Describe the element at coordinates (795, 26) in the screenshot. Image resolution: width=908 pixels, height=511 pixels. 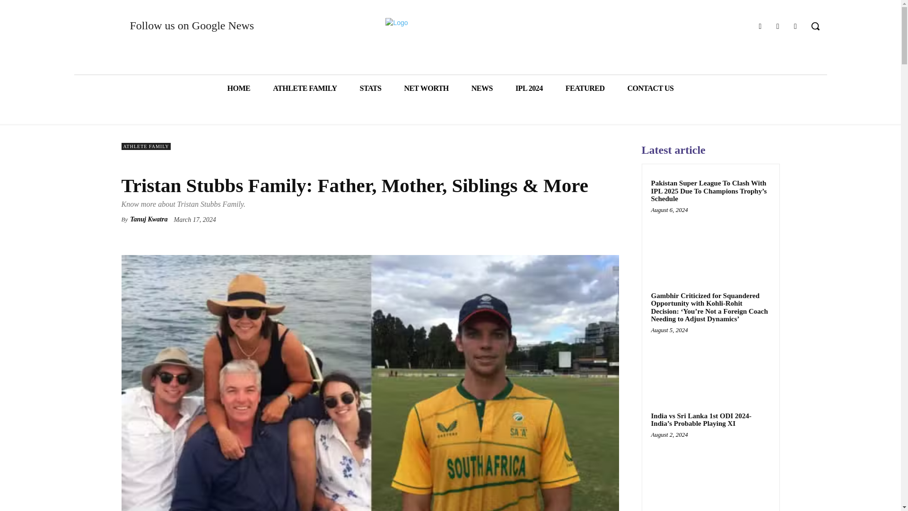
I see `Twitter` at that location.